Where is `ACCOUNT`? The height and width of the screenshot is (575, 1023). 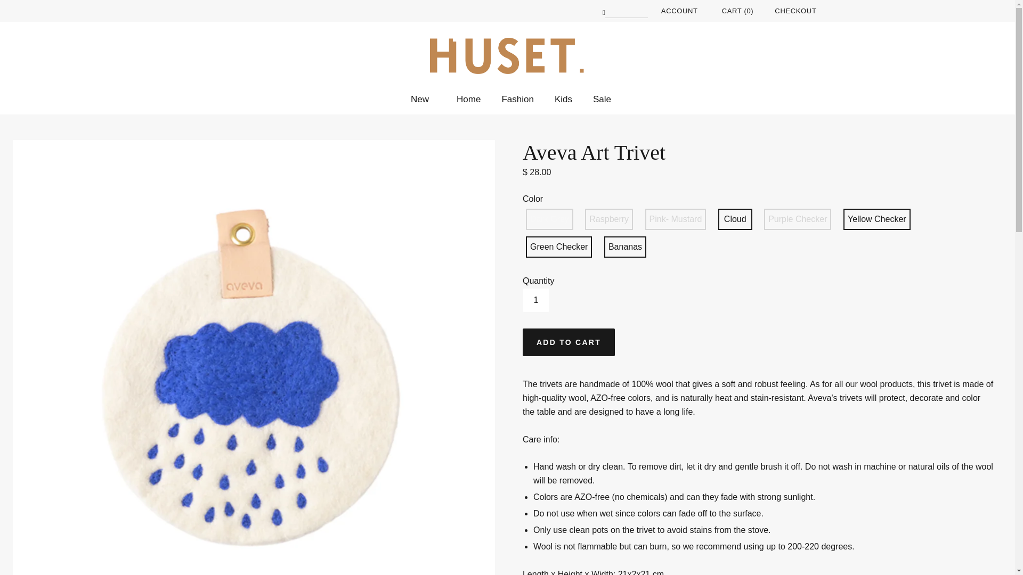
ACCOUNT is located at coordinates (679, 11).